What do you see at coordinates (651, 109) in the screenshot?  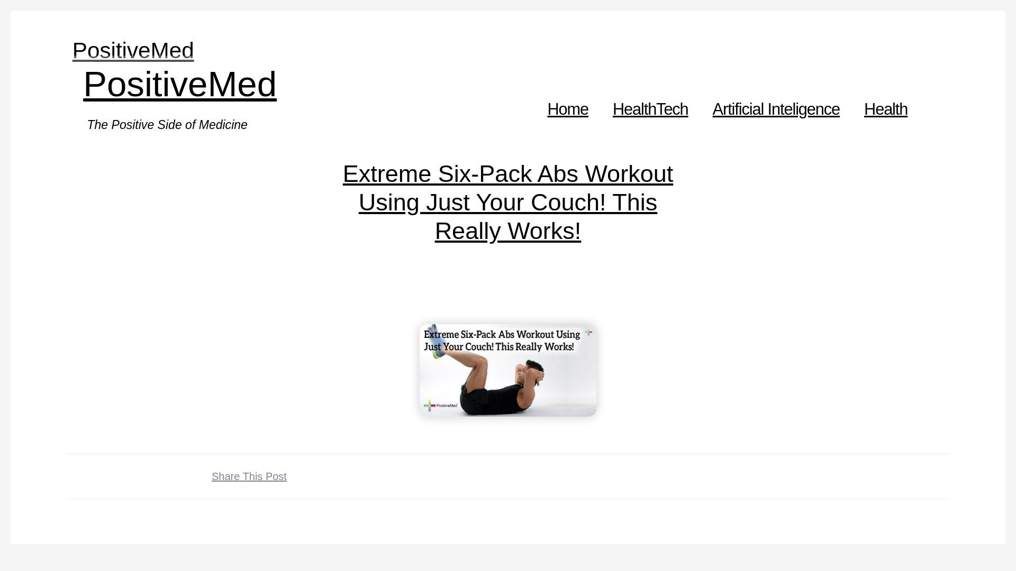 I see `HealthTech` at bounding box center [651, 109].